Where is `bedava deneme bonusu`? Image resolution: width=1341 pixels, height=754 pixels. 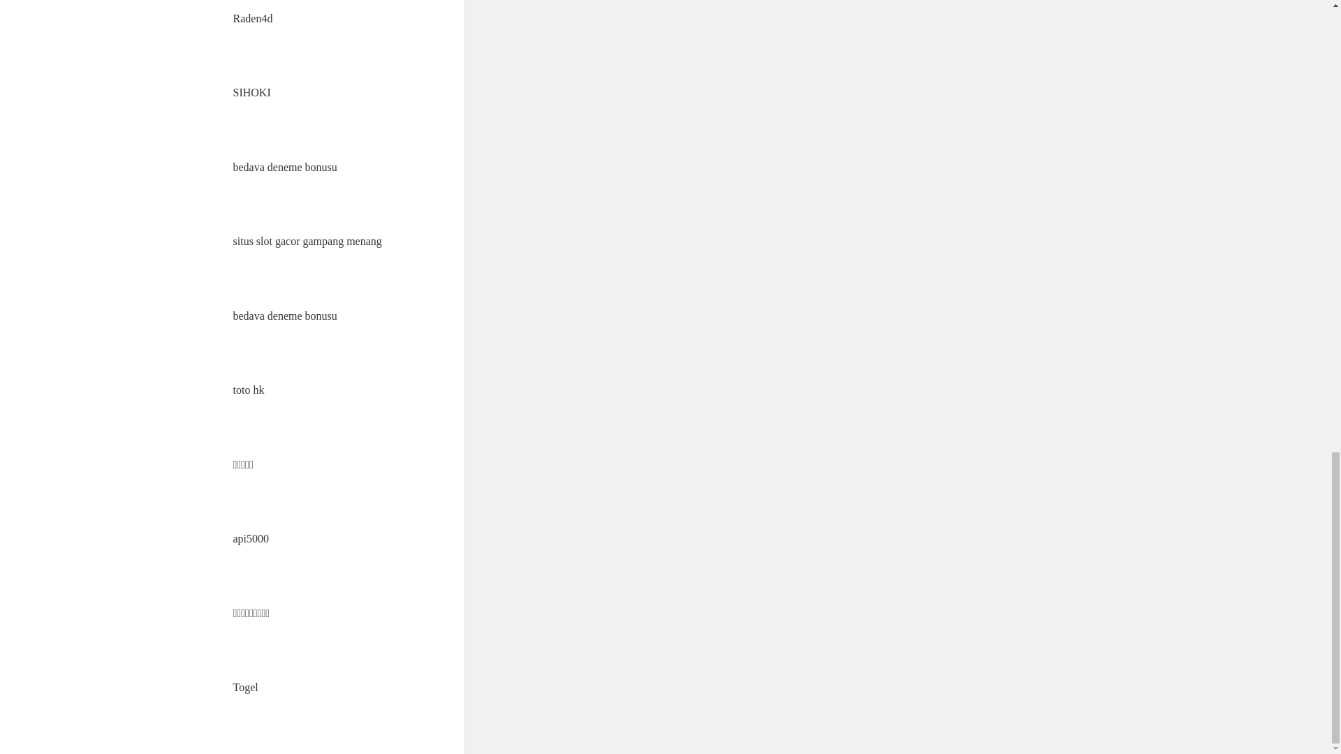 bedava deneme bonusu is located at coordinates (285, 168).